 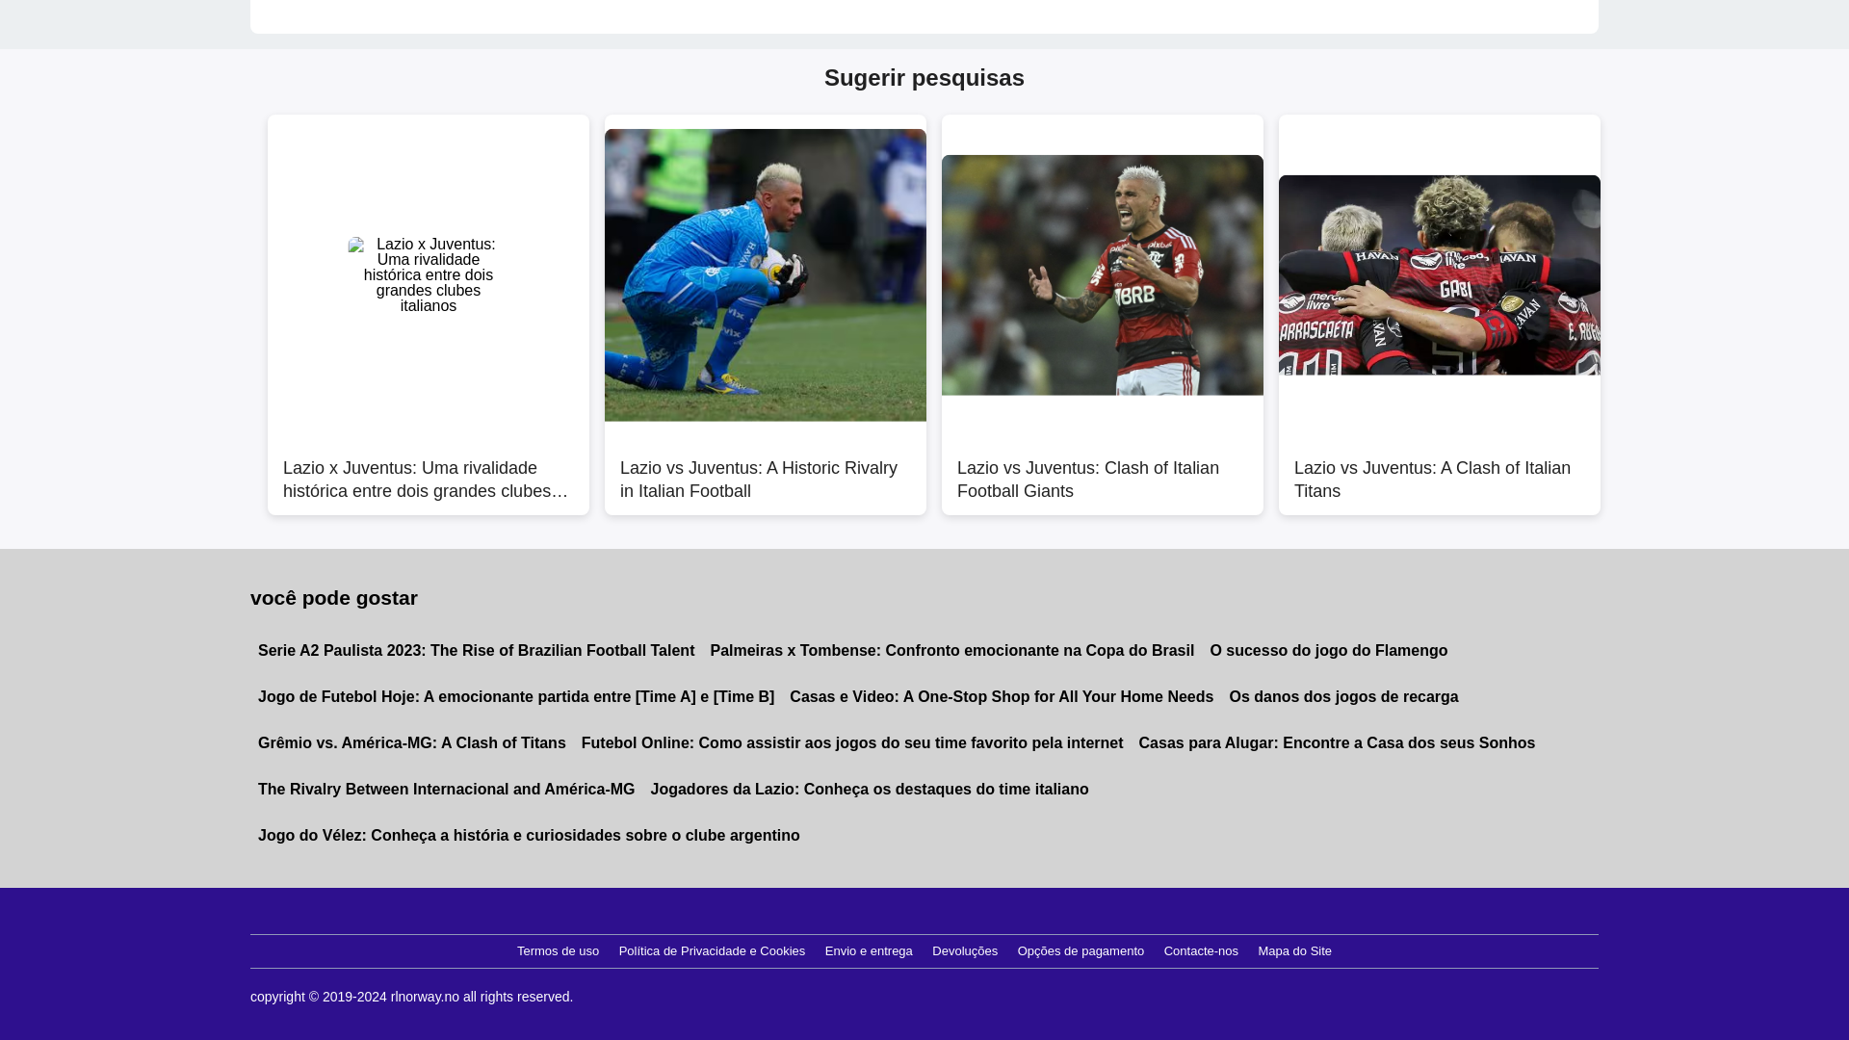 I want to click on Lazio vs Juventus: A Historic Rivalry in Italian Football, so click(x=765, y=469).